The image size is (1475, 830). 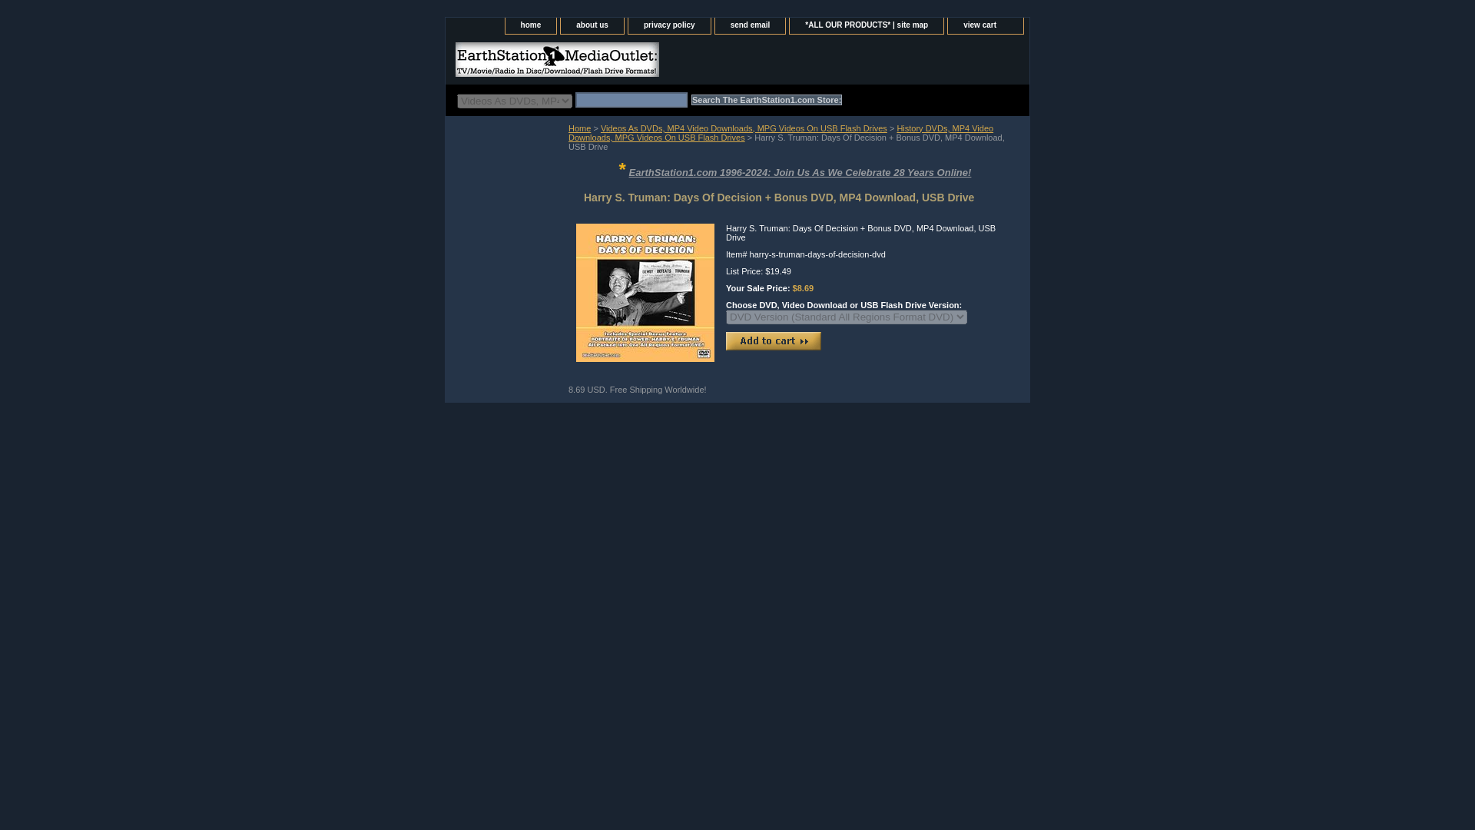 I want to click on home, so click(x=532, y=25).